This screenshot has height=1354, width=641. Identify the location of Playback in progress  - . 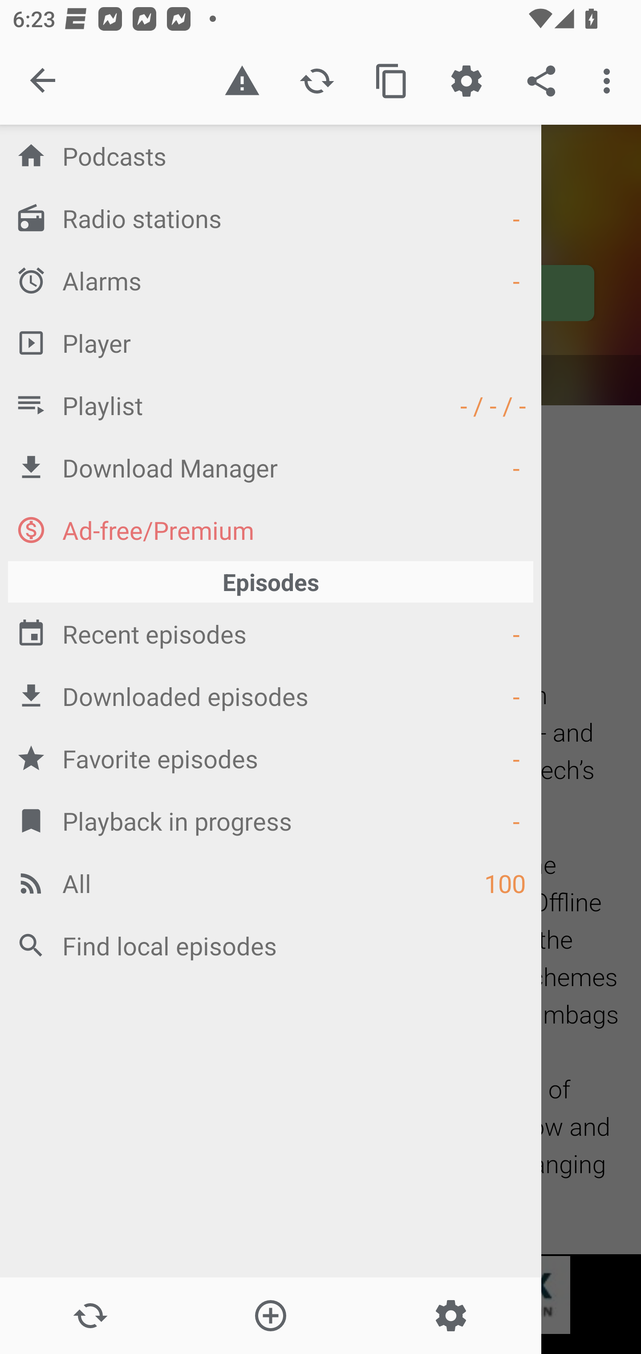
(271, 820).